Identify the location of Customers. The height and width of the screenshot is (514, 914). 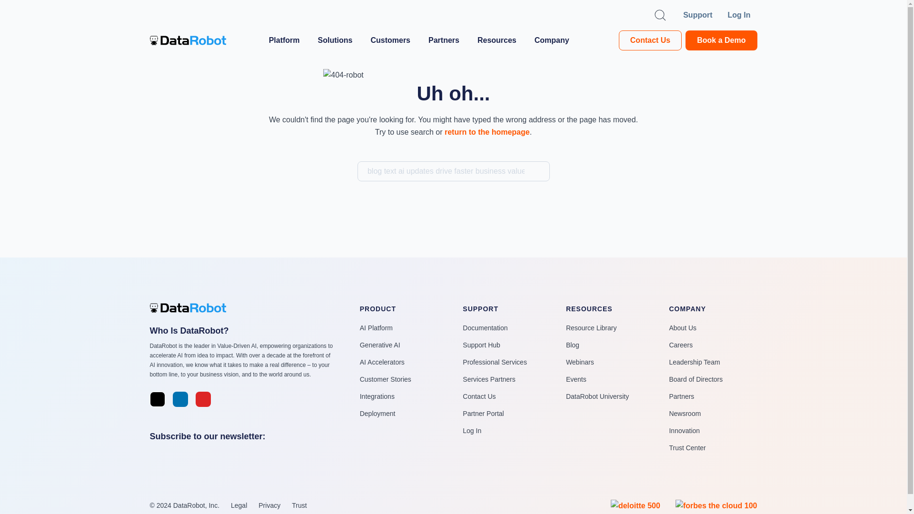
(393, 40).